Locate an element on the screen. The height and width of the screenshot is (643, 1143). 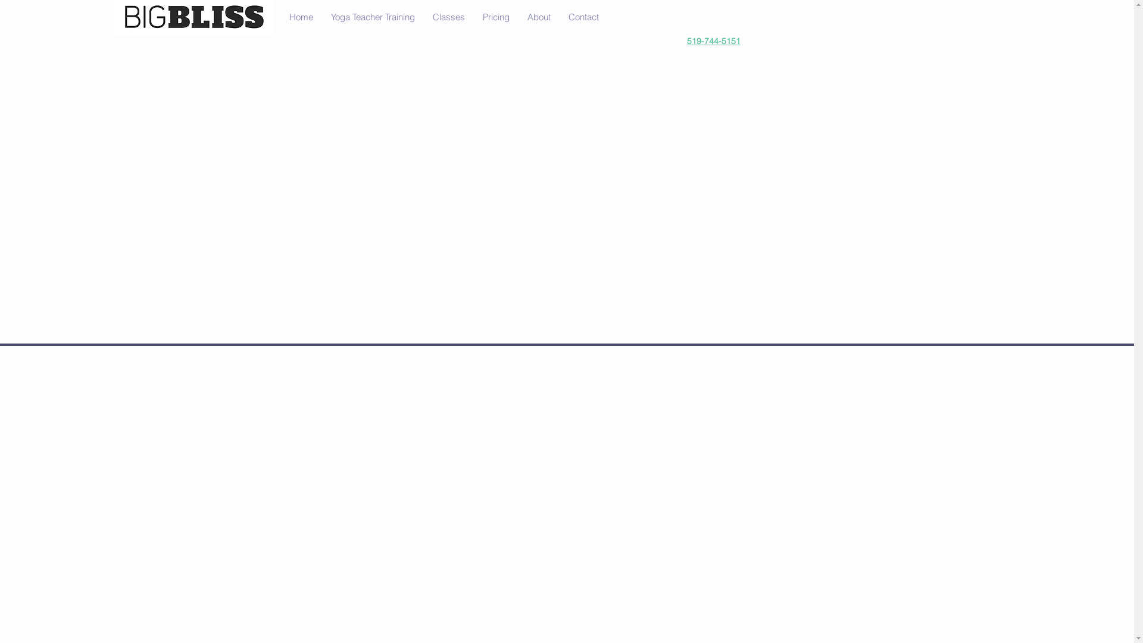
Contact is located at coordinates (583, 17).